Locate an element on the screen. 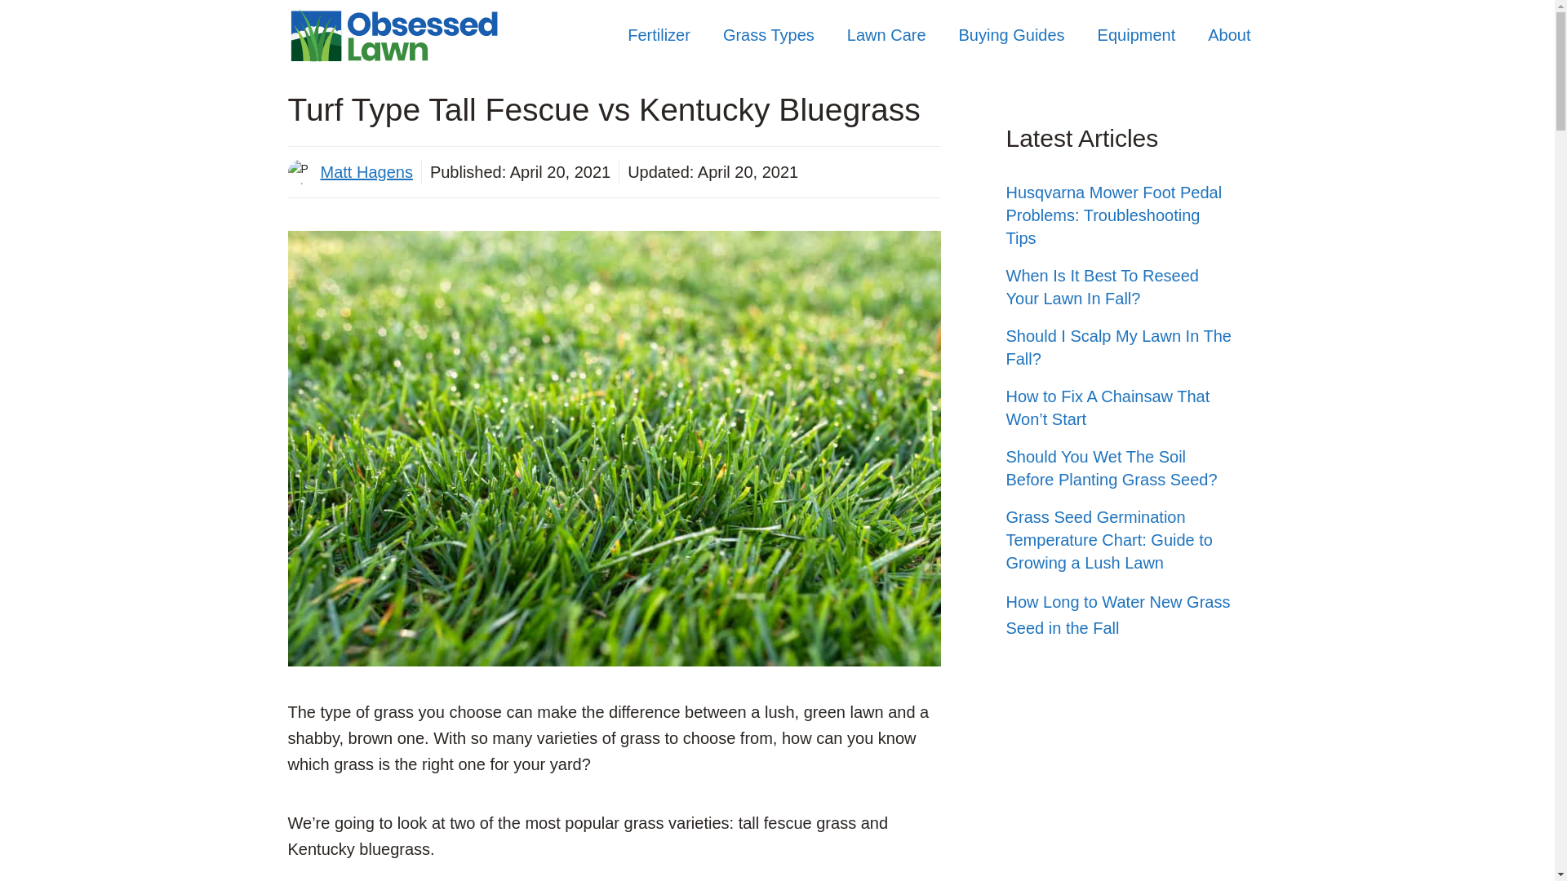 This screenshot has width=1567, height=881. When Is It Best To Reseed Your Lawn In Fall? is located at coordinates (1102, 287).